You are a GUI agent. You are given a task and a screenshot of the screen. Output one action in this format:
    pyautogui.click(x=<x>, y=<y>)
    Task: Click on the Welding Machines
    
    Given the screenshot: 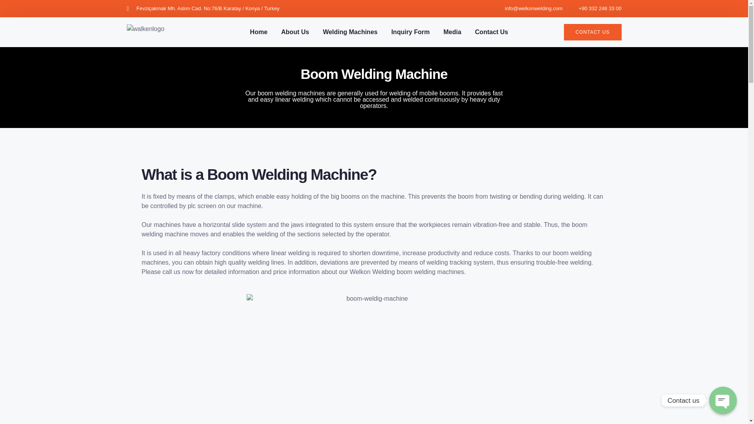 What is the action you would take?
    pyautogui.click(x=350, y=32)
    